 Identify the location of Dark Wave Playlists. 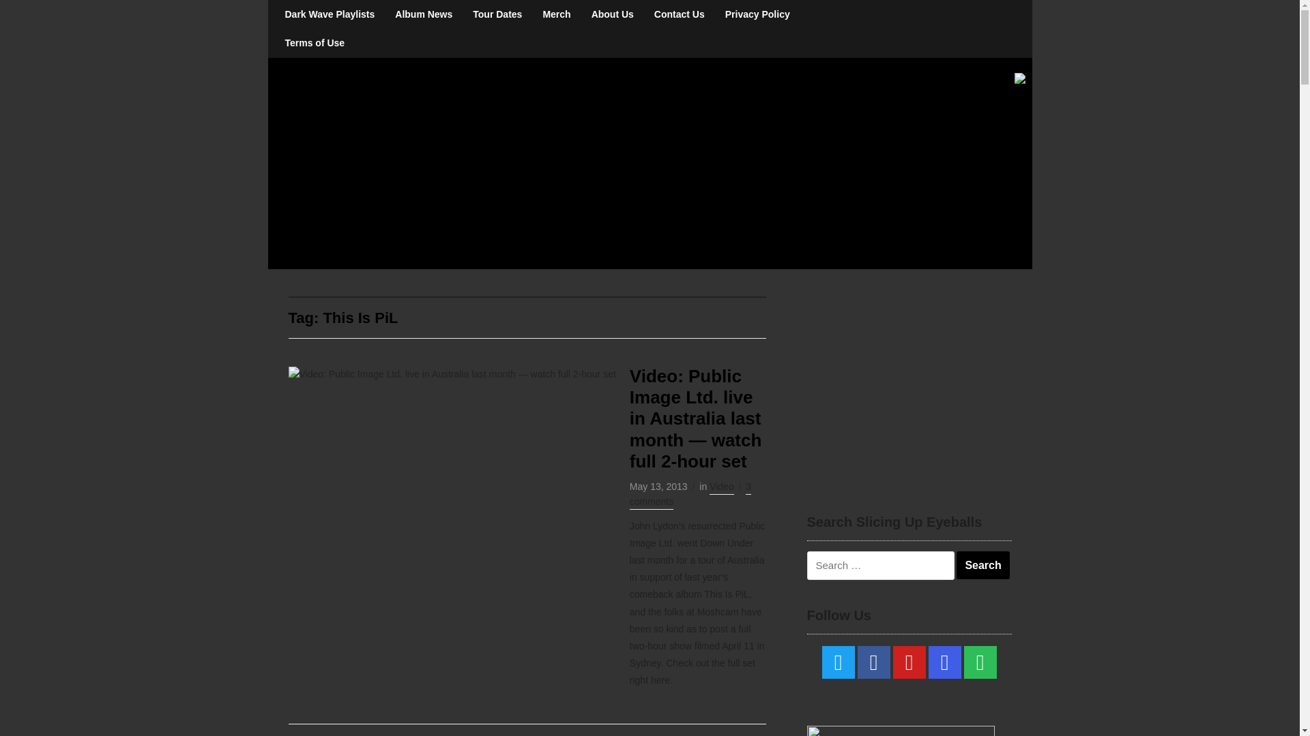
(329, 14).